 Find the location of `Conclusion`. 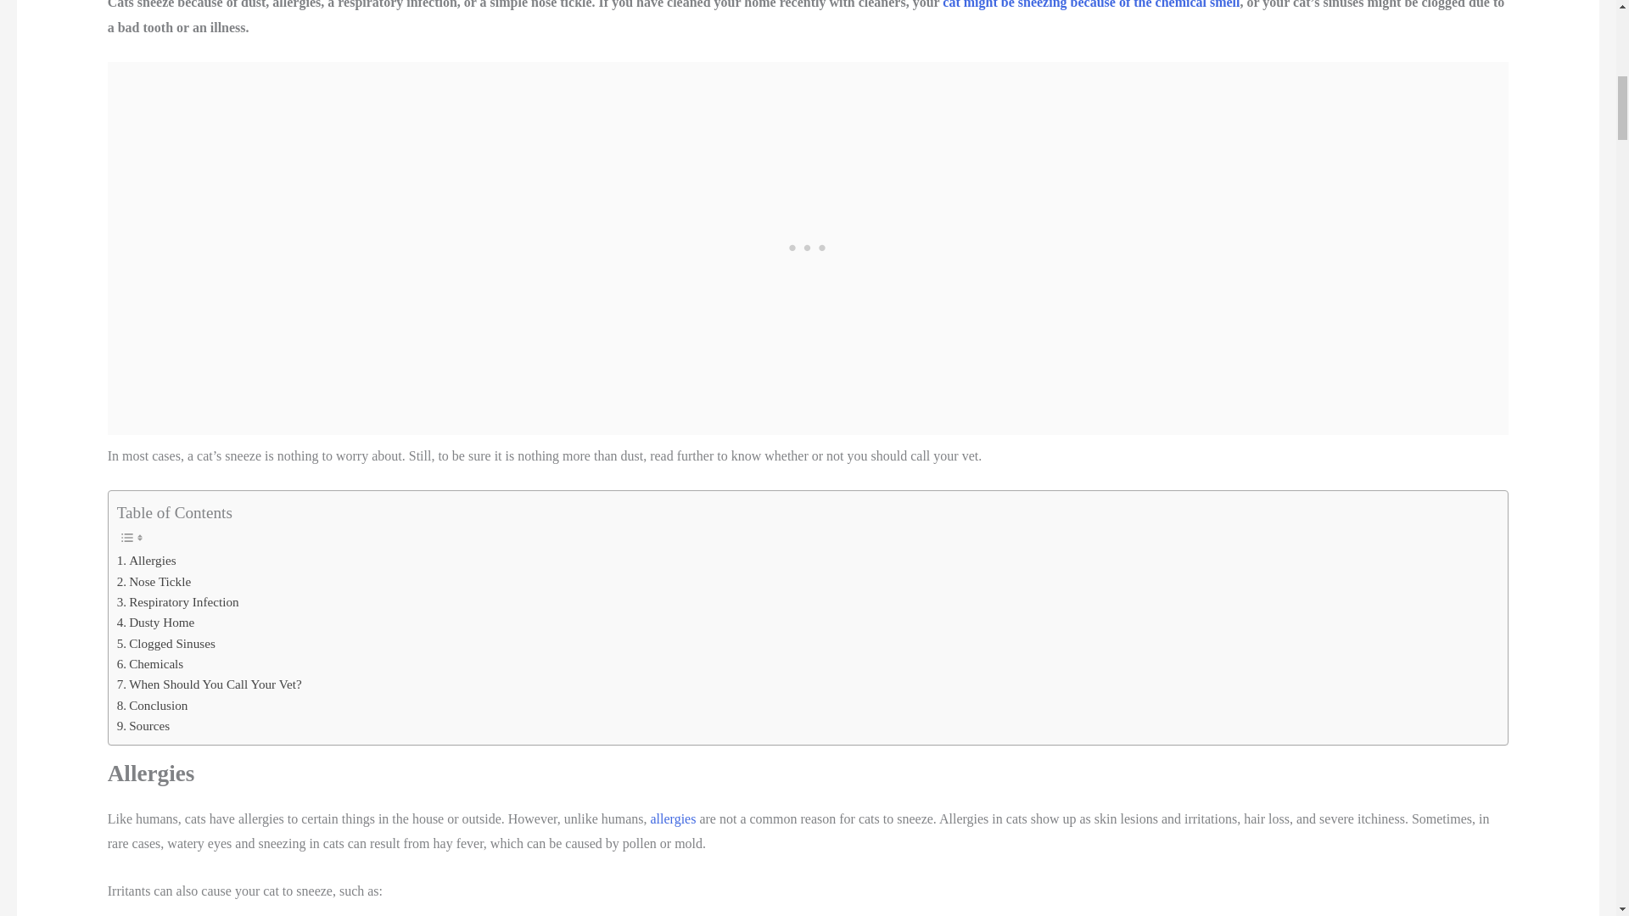

Conclusion is located at coordinates (153, 705).